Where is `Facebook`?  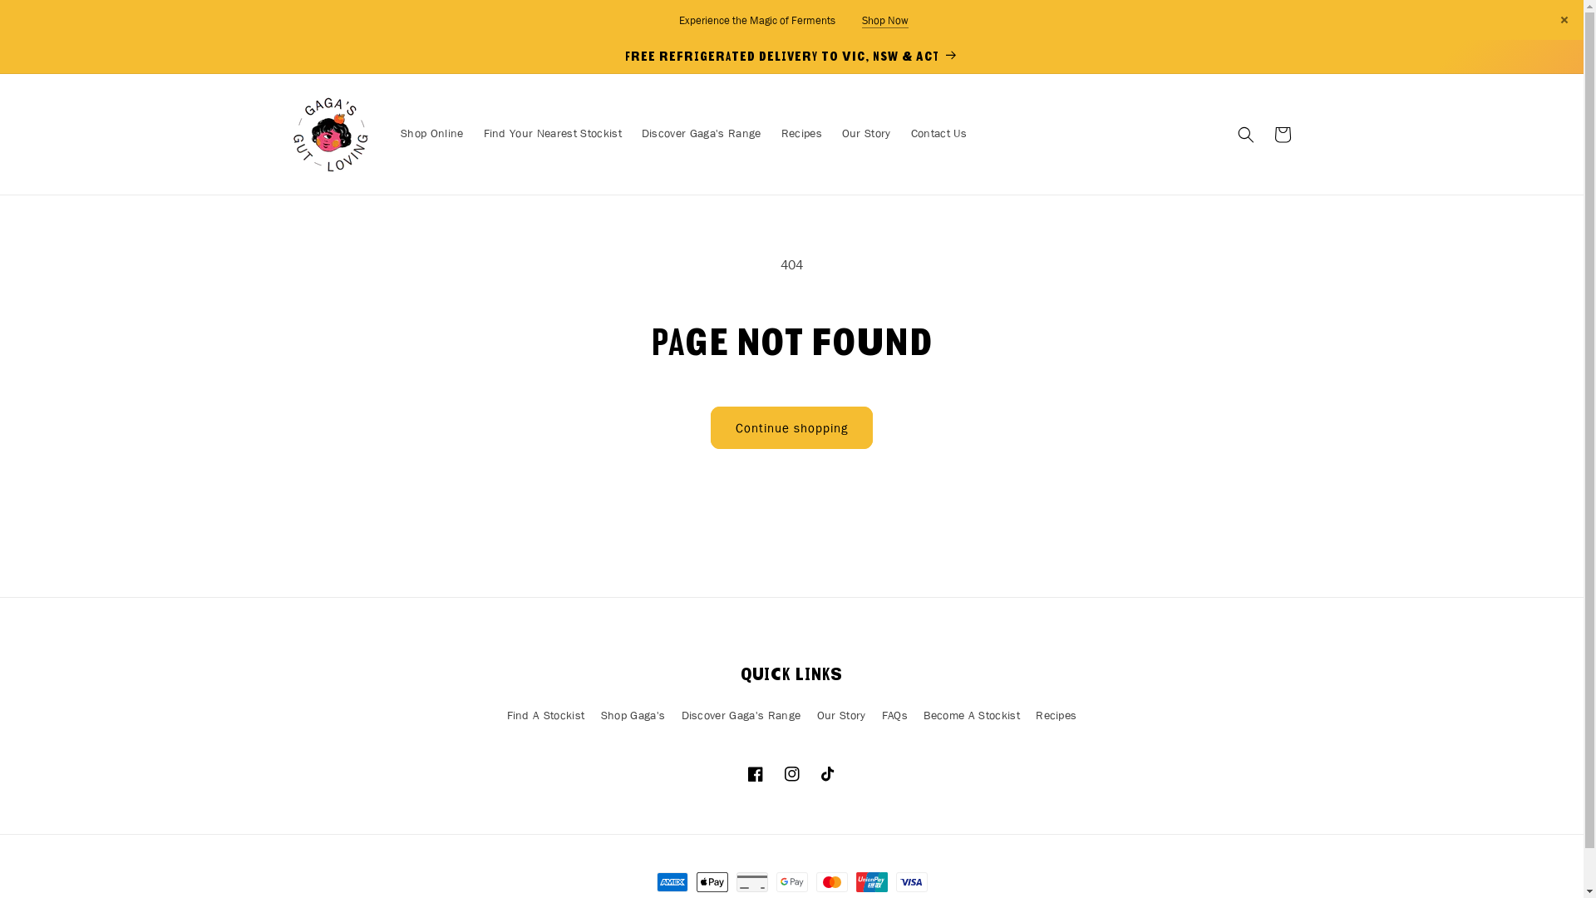
Facebook is located at coordinates (755, 774).